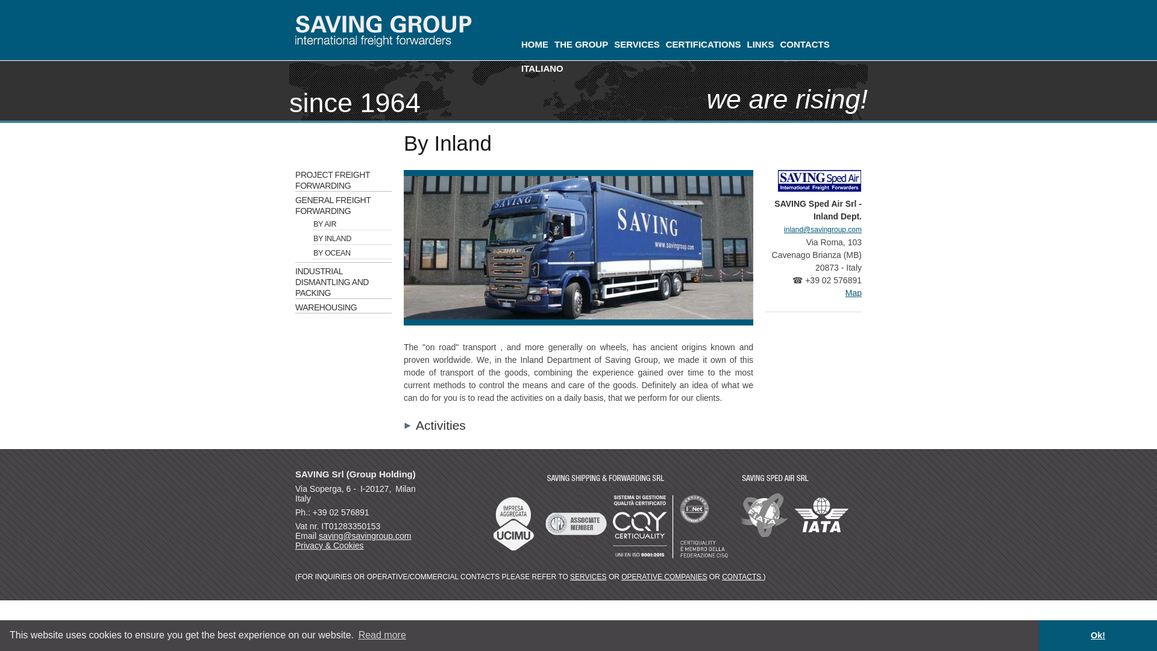 The width and height of the screenshot is (1157, 651). What do you see at coordinates (542, 69) in the screenshot?
I see `ITALIANO` at bounding box center [542, 69].